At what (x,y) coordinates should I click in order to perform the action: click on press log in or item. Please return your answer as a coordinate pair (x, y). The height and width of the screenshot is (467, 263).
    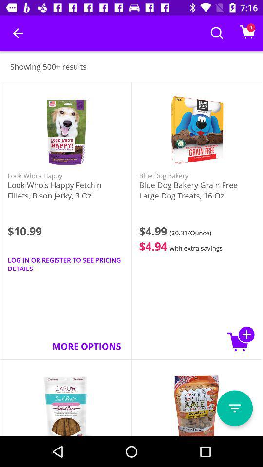
    Looking at the image, I should click on (65, 264).